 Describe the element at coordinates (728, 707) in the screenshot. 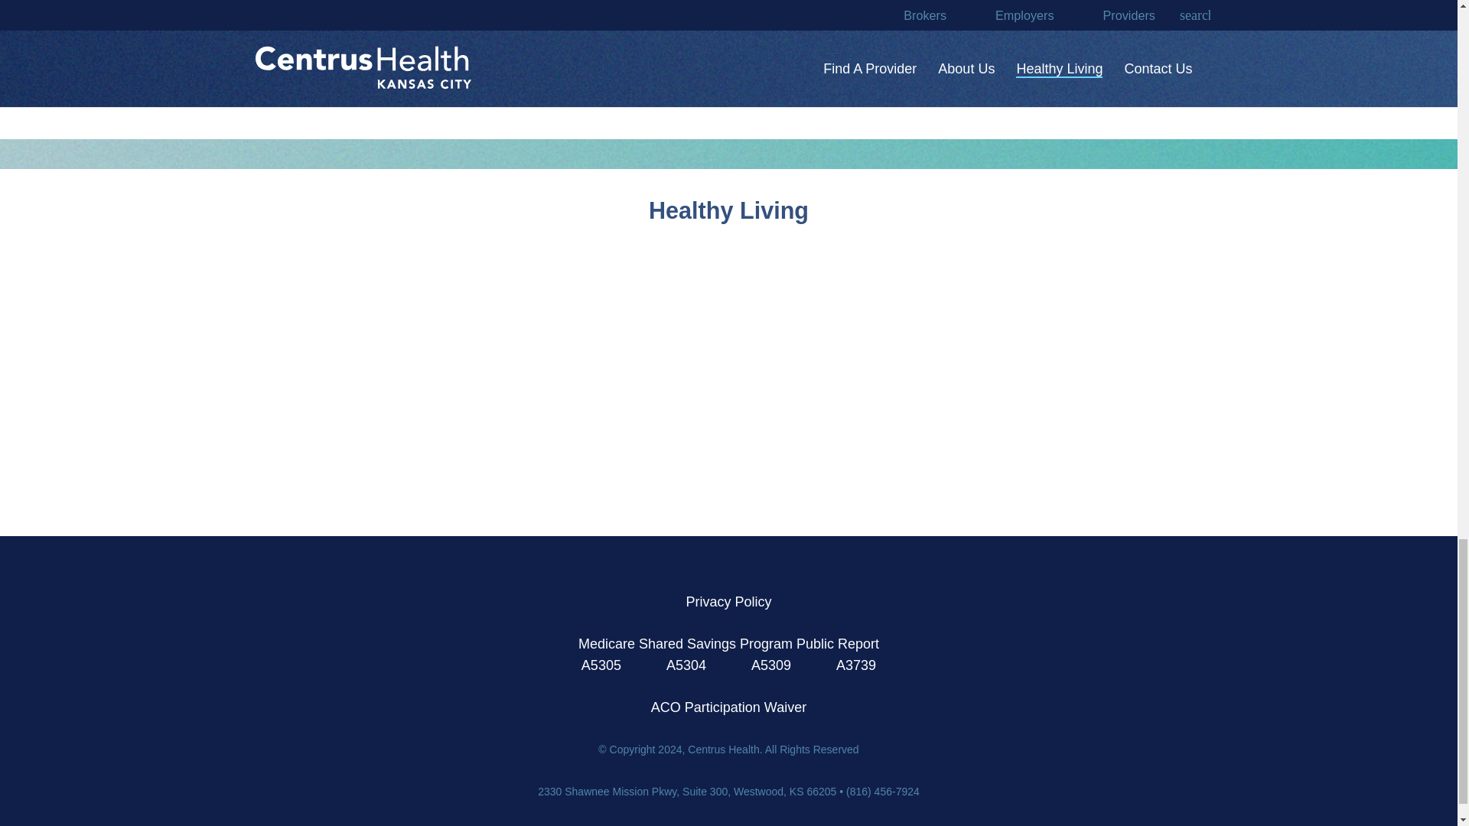

I see `ACO Participation Waiver` at that location.